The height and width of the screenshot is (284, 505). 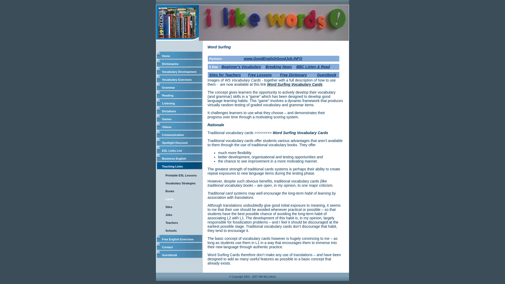 I want to click on Videos, so click(x=179, y=126).